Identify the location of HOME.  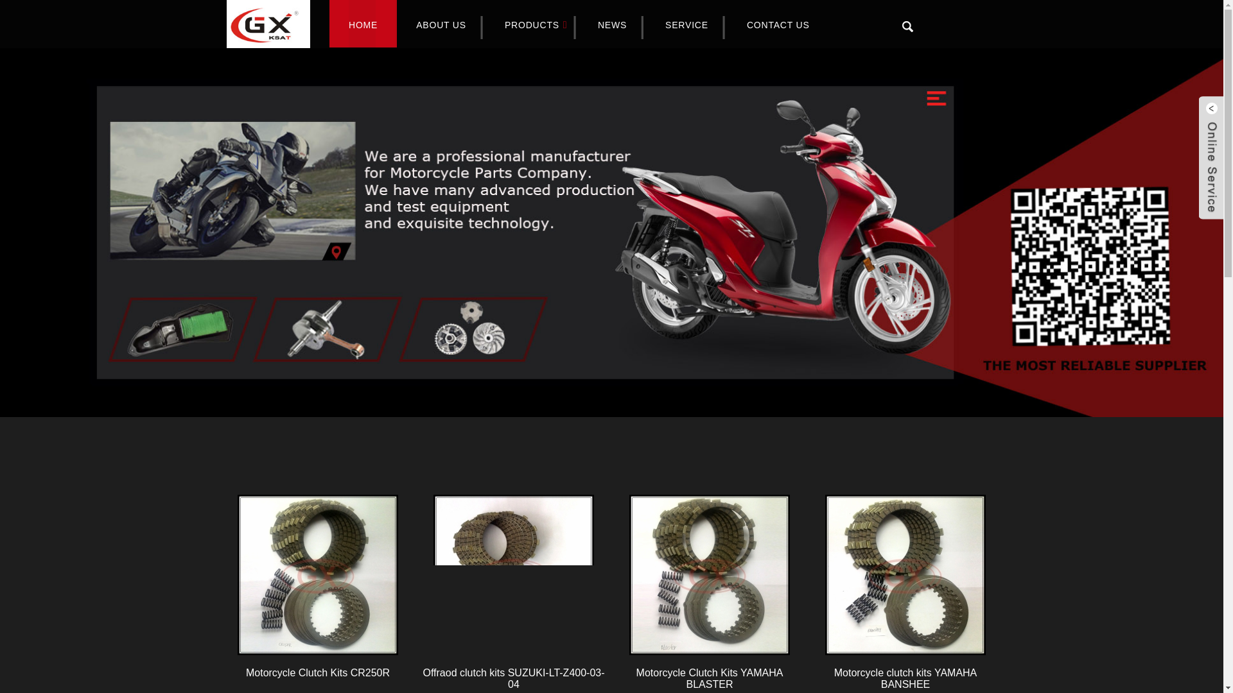
(363, 26).